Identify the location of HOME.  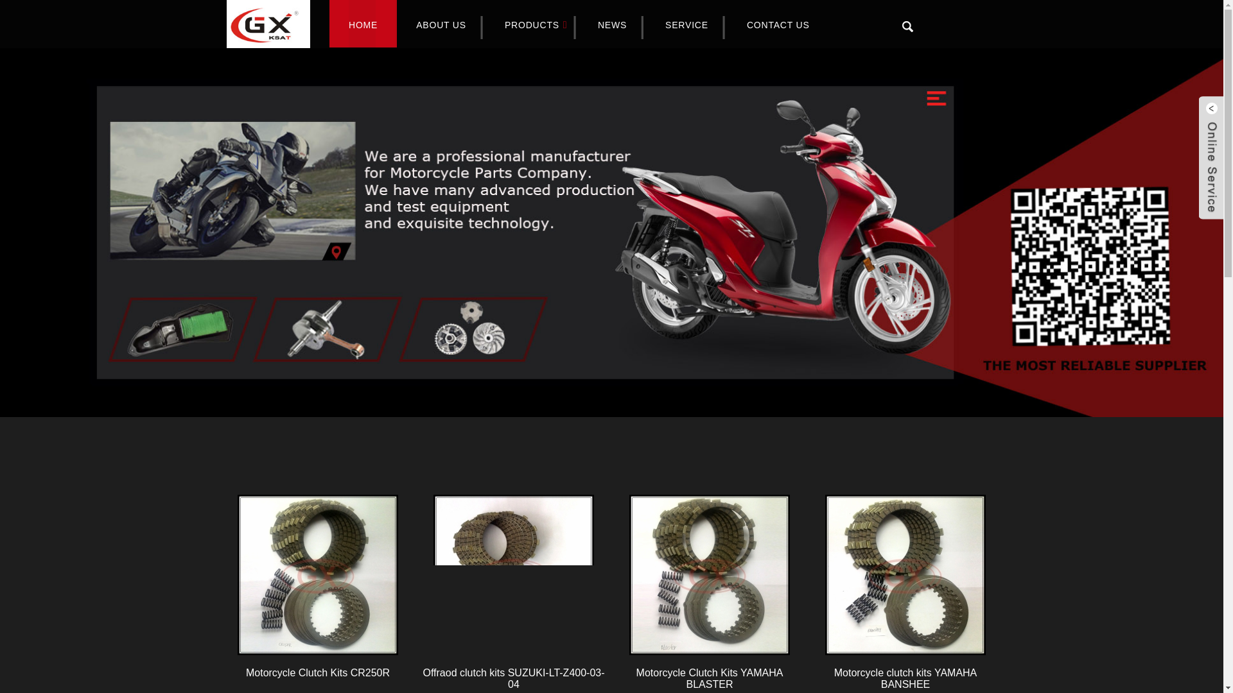
(363, 26).